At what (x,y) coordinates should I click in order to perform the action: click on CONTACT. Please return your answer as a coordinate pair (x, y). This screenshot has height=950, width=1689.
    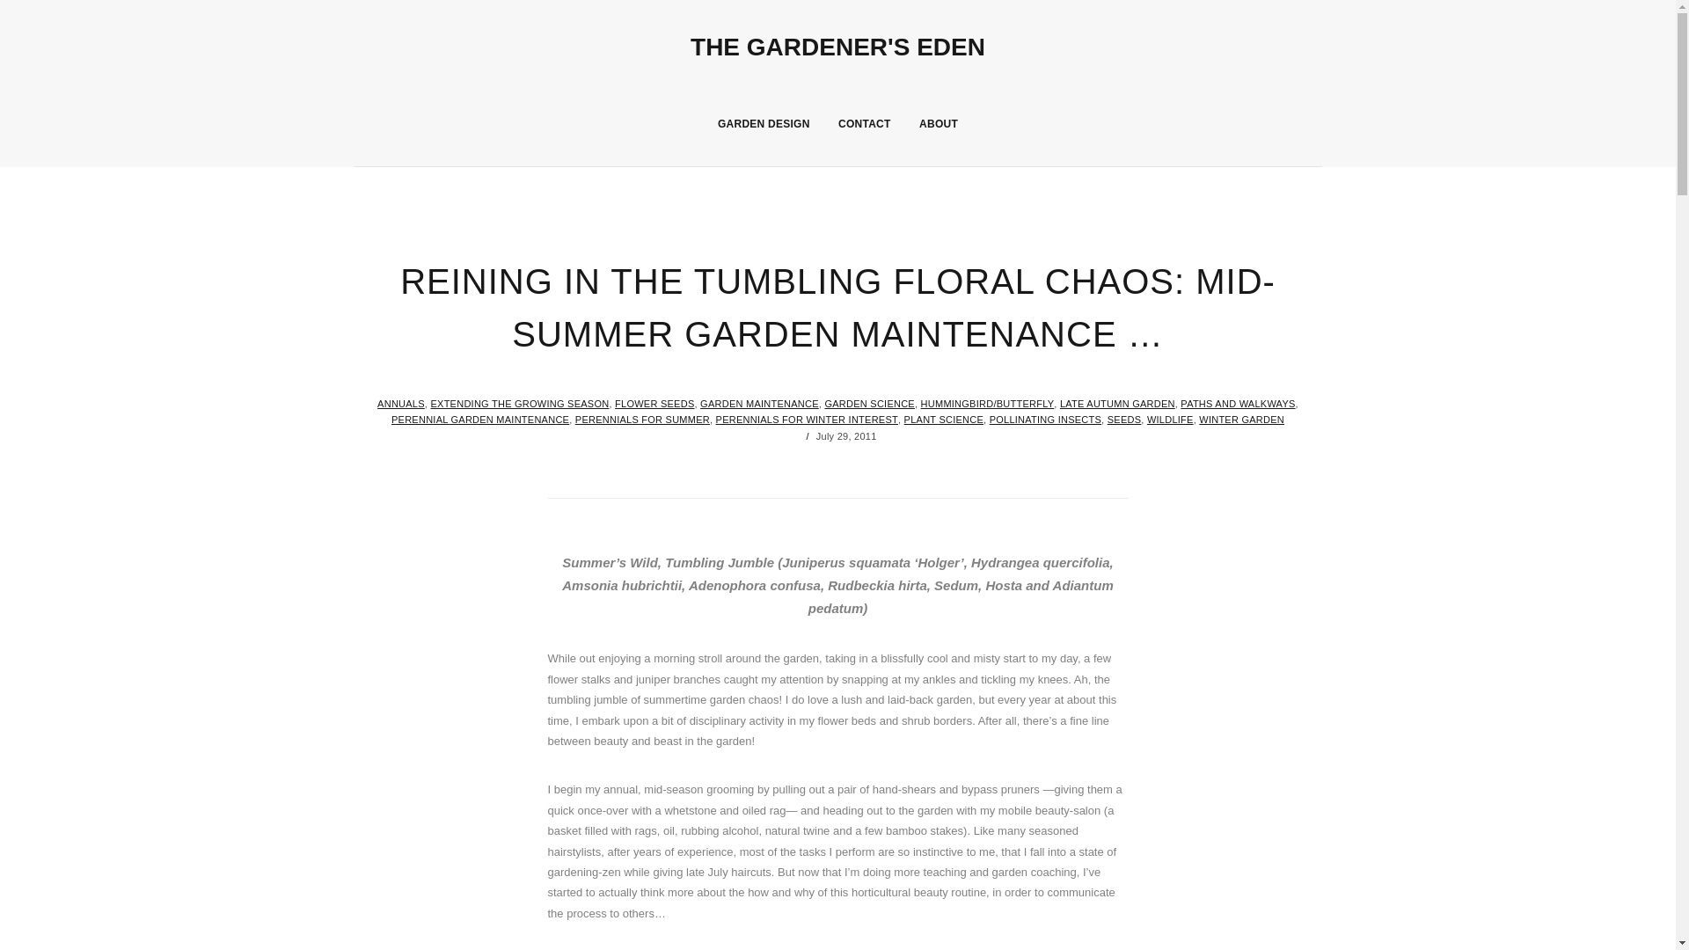
    Looking at the image, I should click on (864, 123).